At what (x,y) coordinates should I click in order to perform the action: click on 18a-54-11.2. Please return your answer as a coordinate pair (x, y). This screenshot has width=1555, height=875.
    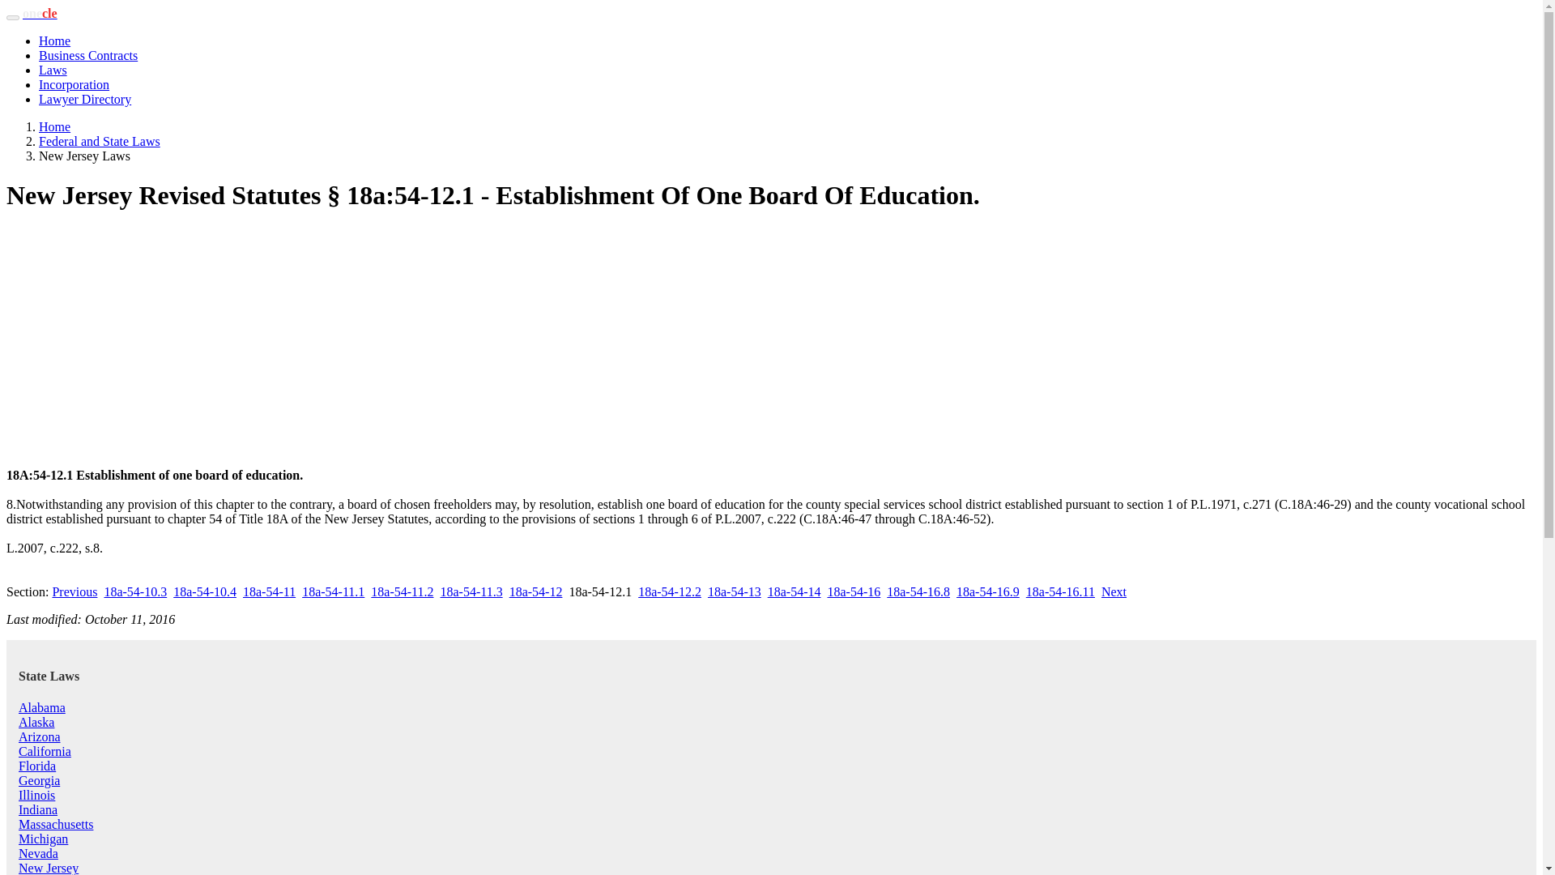
    Looking at the image, I should click on (402, 591).